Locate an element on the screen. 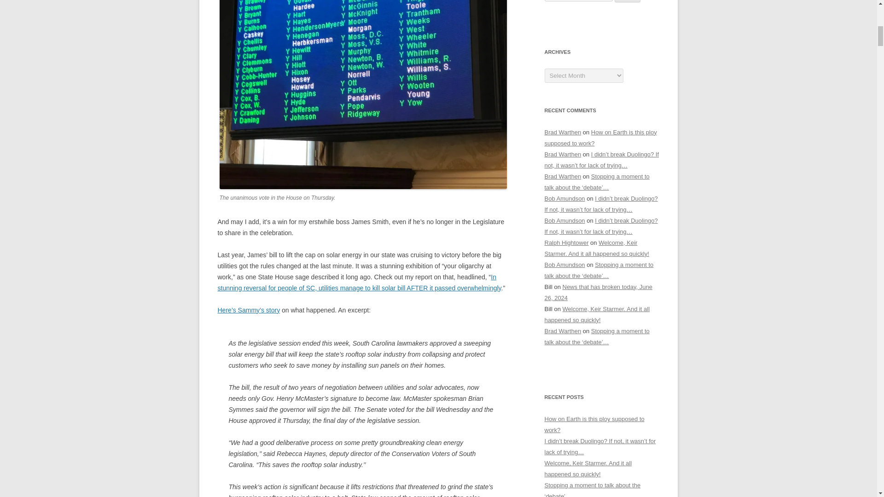 The height and width of the screenshot is (497, 884). Search is located at coordinates (628, 1).